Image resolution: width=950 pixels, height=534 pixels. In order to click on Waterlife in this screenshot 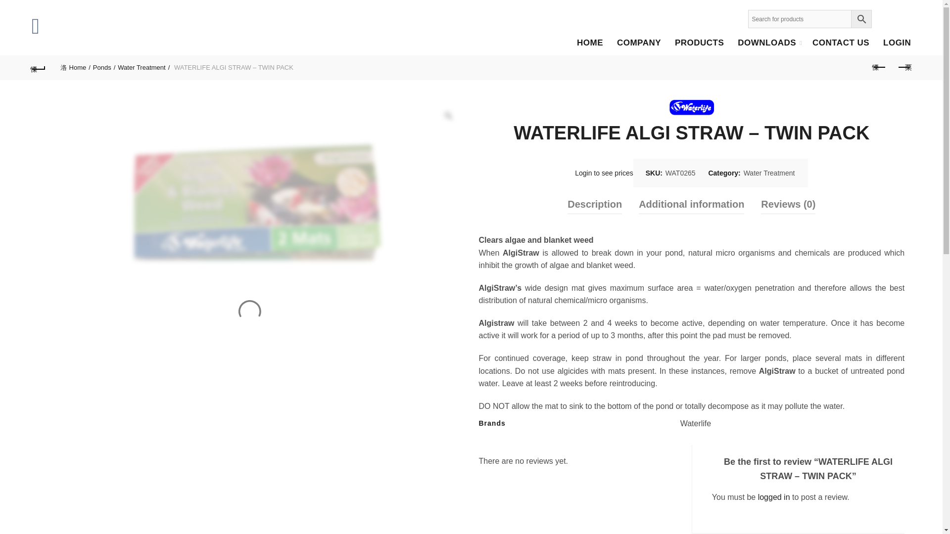, I will do `click(692, 107)`.